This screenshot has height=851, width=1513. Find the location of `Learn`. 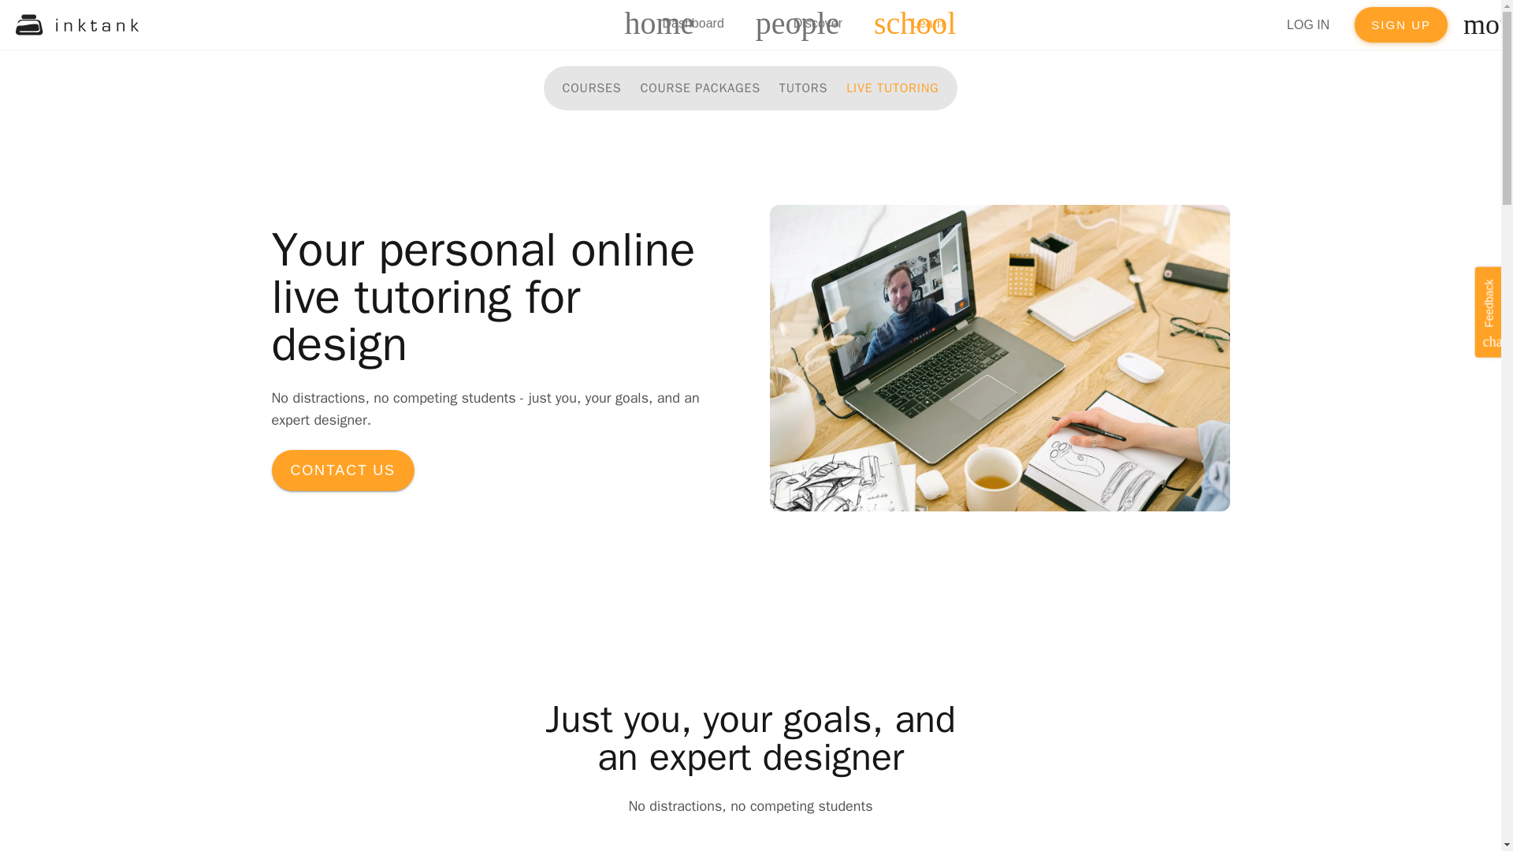

Learn is located at coordinates (1401, 24).